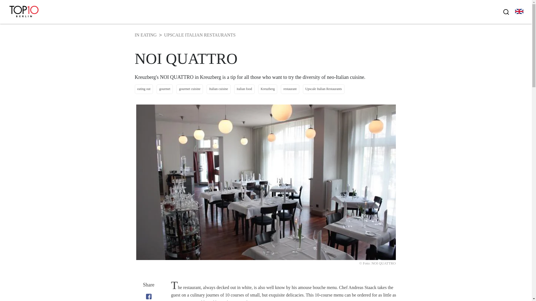  I want to click on gourmet, so click(164, 89).